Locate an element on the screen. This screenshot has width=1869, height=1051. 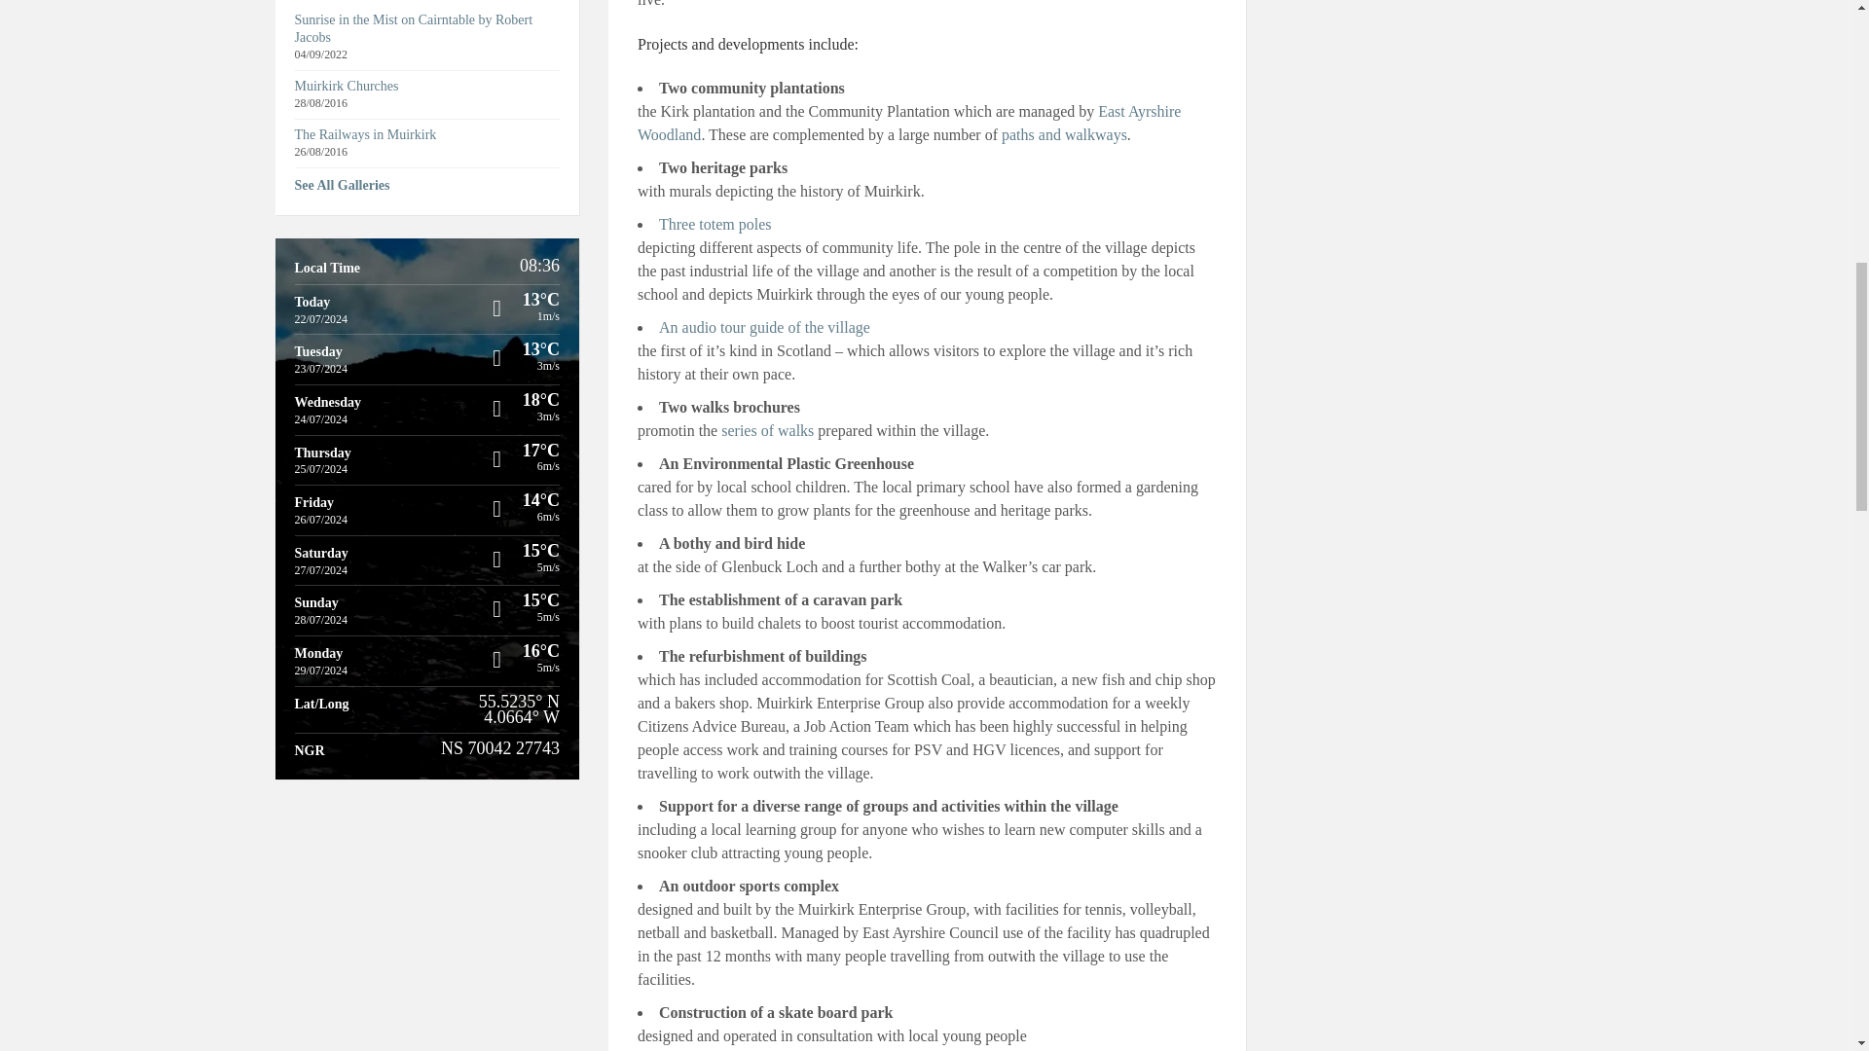
Three totem poles is located at coordinates (715, 224).